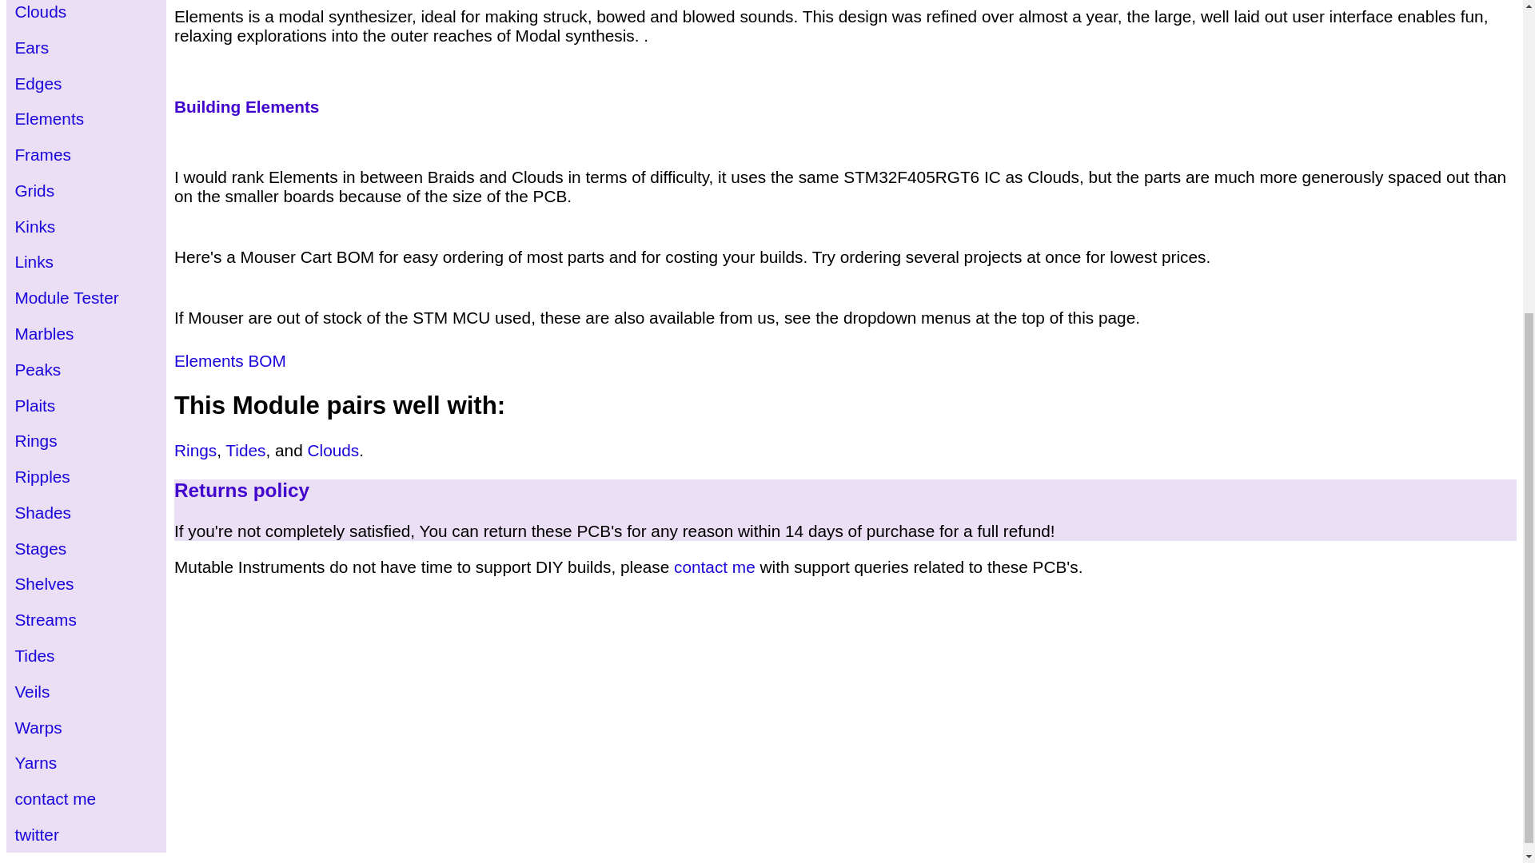  I want to click on Clouds, so click(40, 11).